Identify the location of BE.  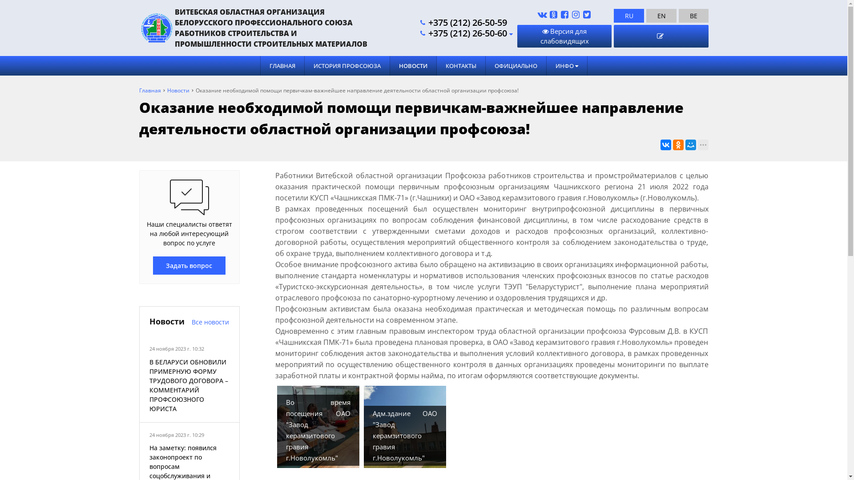
(693, 16).